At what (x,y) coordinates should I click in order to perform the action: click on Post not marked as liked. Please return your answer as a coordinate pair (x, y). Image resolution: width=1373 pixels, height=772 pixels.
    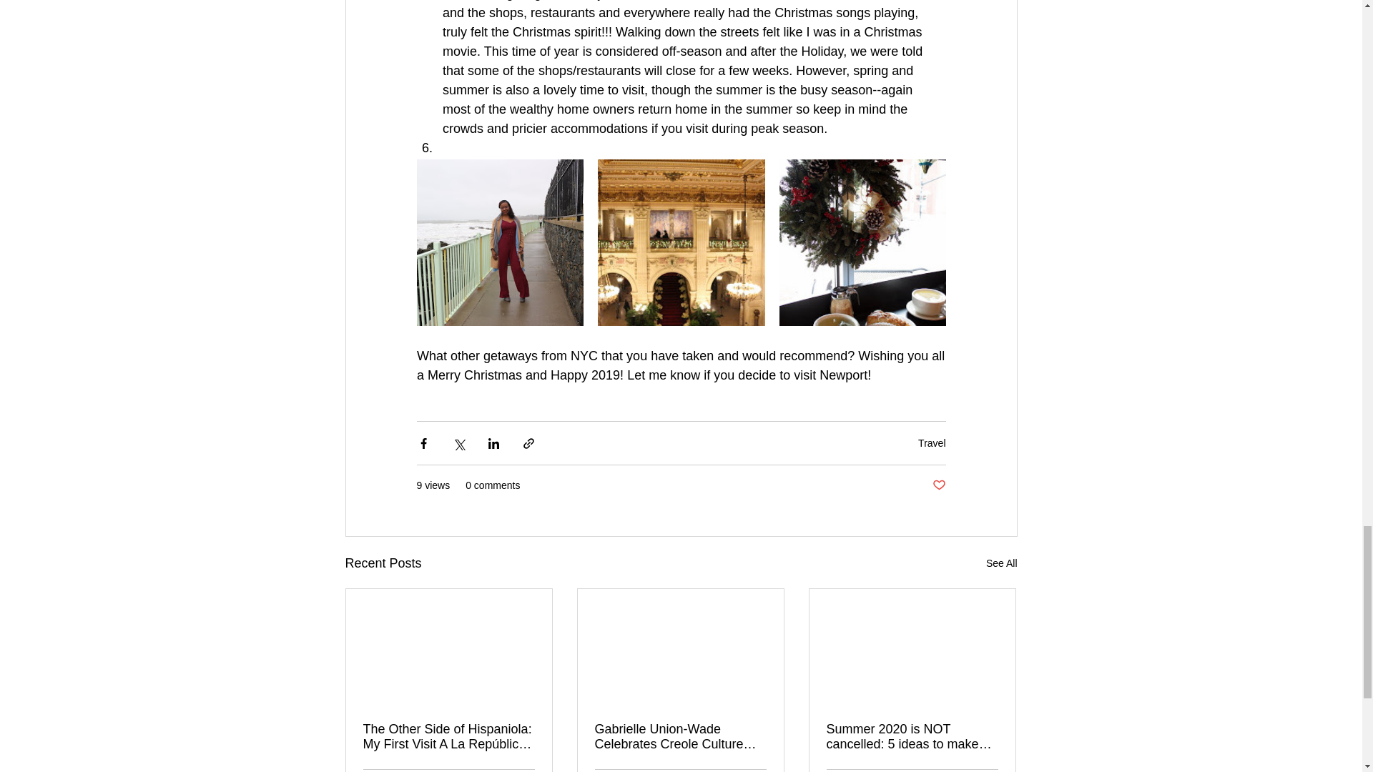
    Looking at the image, I should click on (938, 485).